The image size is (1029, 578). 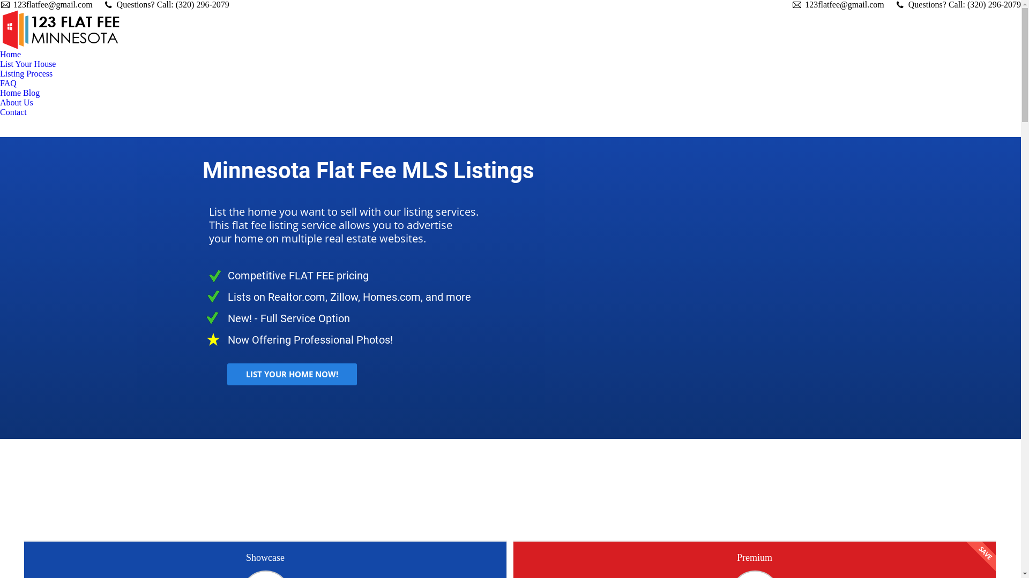 I want to click on List Your House, so click(x=28, y=64).